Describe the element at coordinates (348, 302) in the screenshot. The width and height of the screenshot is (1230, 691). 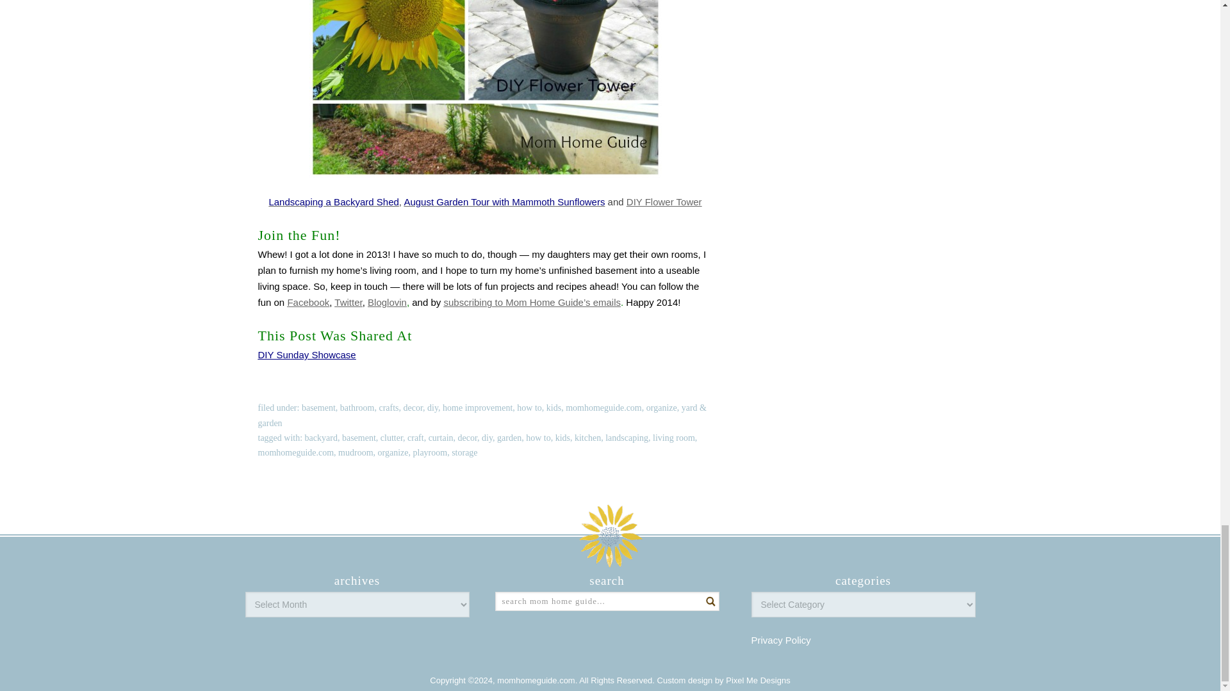
I see `Twitter` at that location.